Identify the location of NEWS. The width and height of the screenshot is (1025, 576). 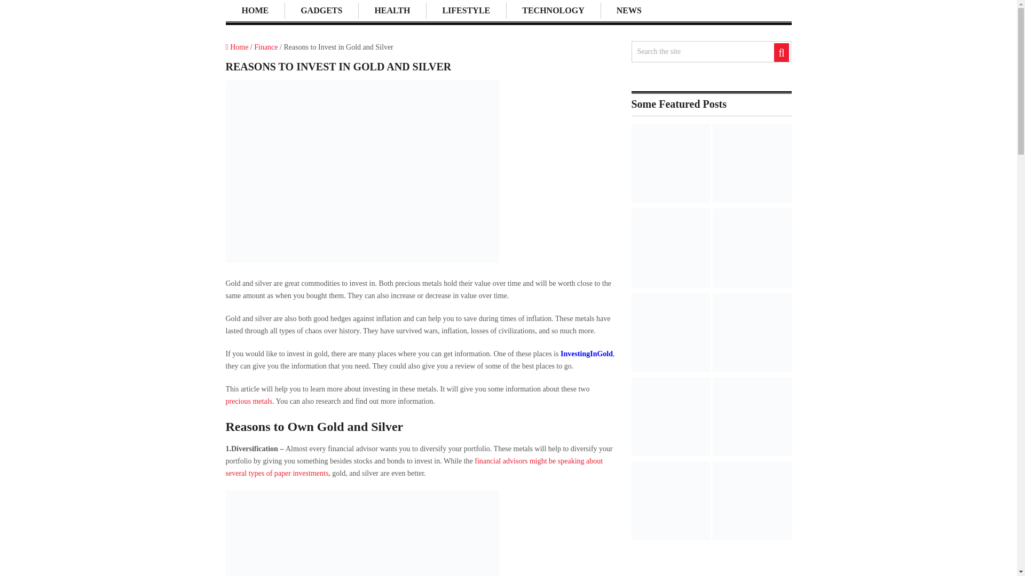
(629, 11).